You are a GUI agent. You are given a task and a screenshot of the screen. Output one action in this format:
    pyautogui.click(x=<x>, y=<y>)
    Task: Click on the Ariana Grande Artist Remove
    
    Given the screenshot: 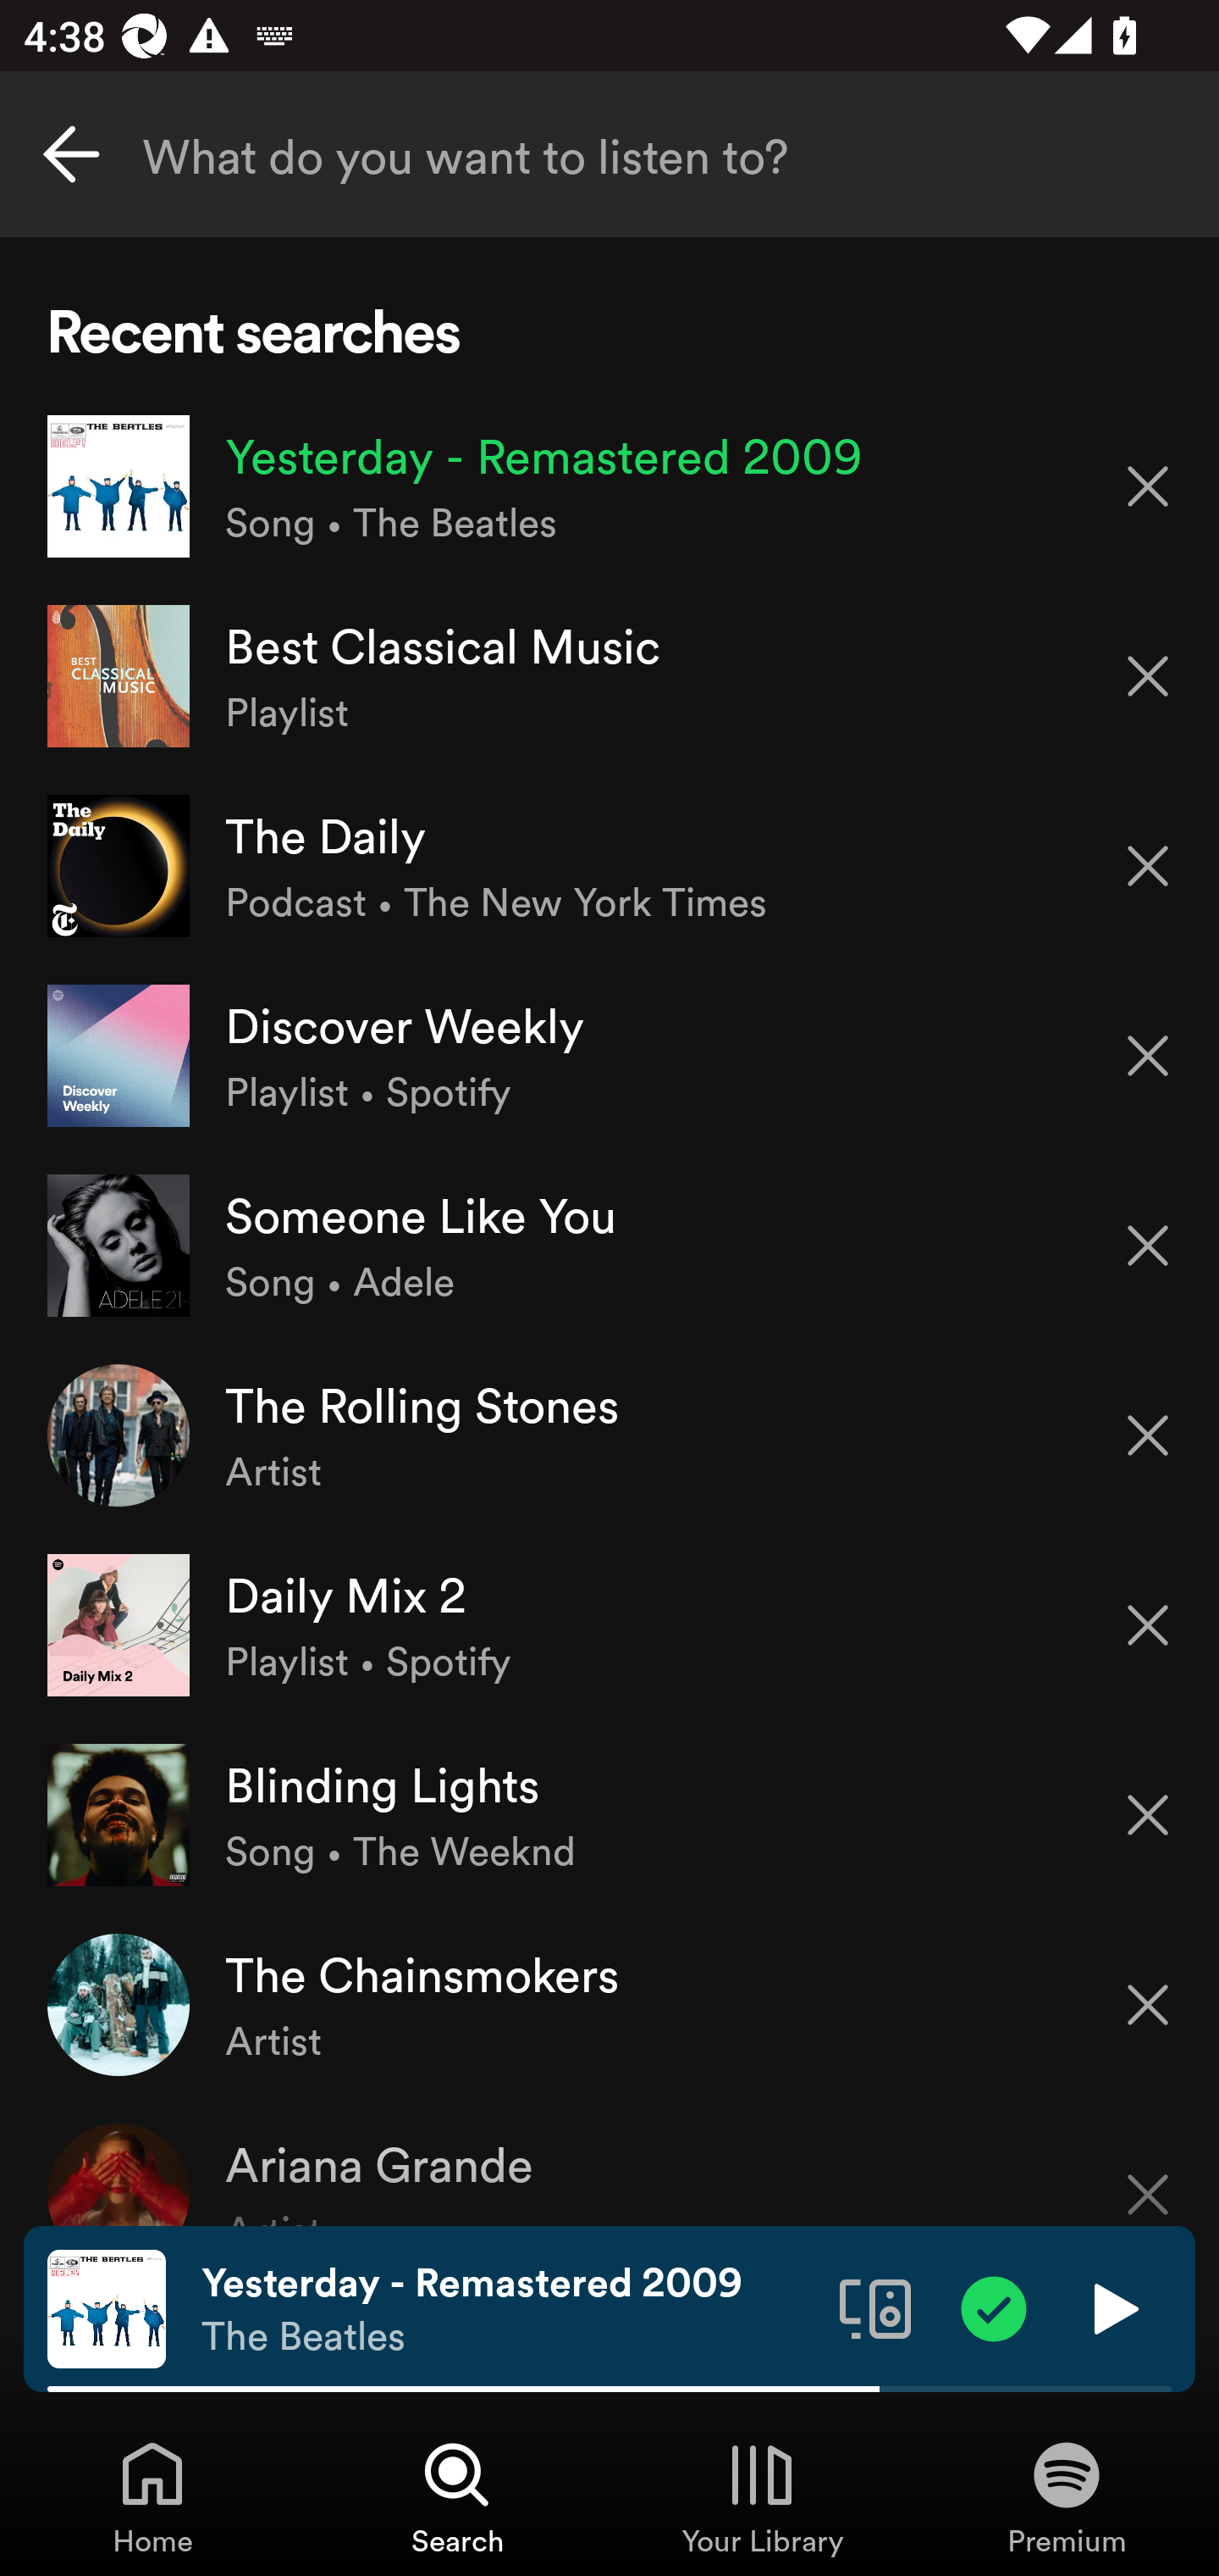 What is the action you would take?
    pyautogui.click(x=609, y=2162)
    